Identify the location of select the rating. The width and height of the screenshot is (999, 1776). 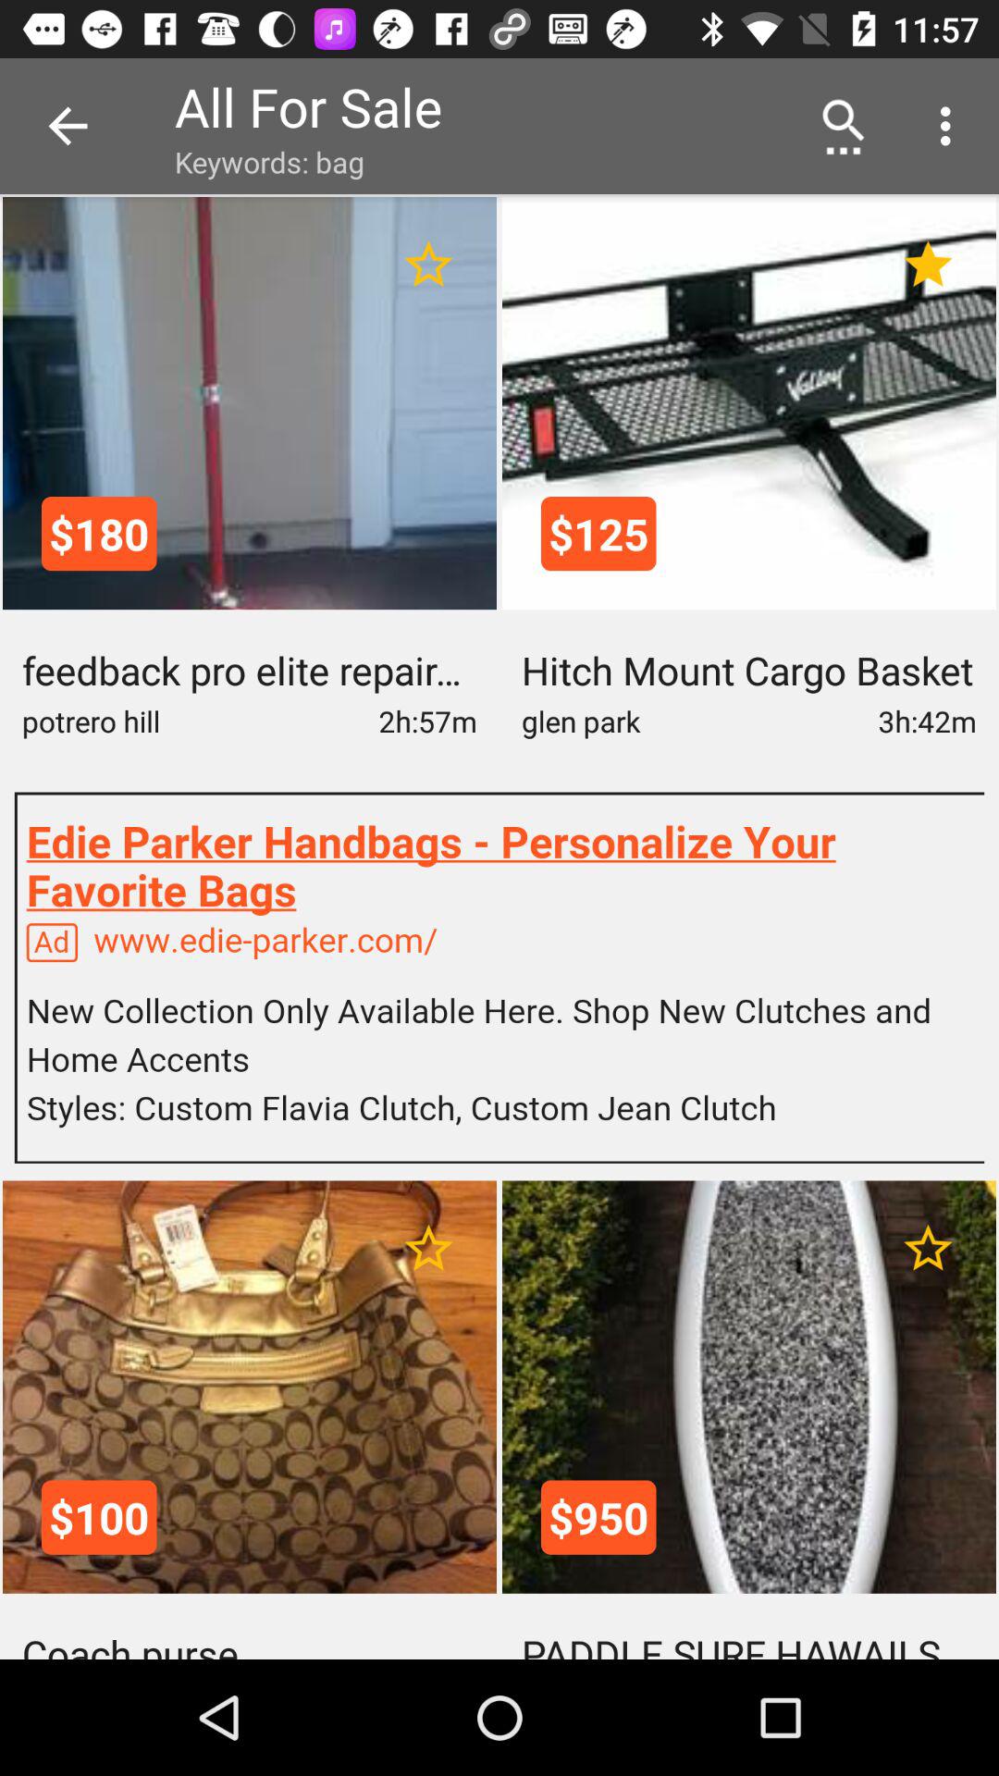
(429, 1249).